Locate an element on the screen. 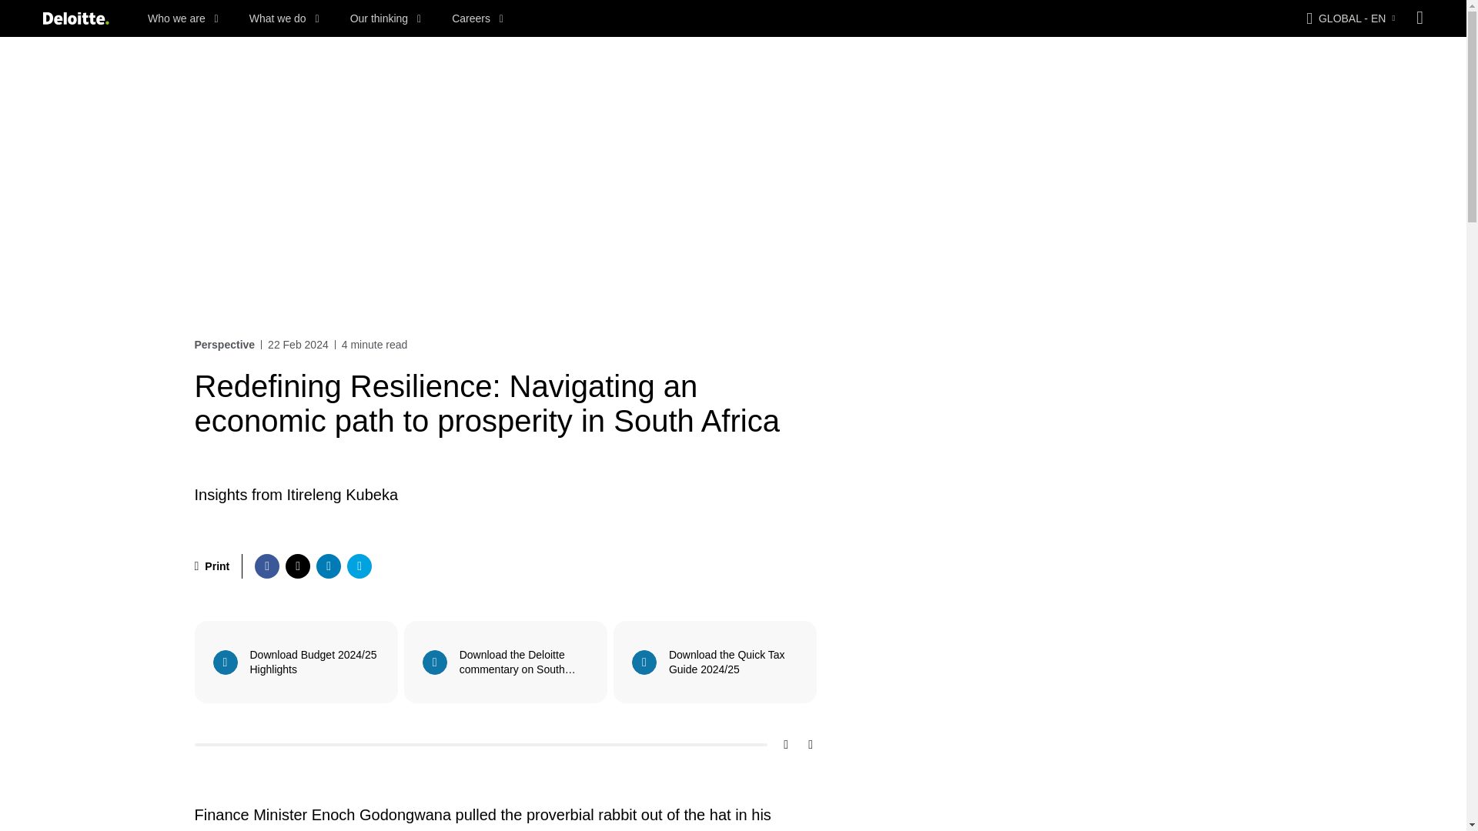 This screenshot has height=831, width=1478. share via... is located at coordinates (359, 566).